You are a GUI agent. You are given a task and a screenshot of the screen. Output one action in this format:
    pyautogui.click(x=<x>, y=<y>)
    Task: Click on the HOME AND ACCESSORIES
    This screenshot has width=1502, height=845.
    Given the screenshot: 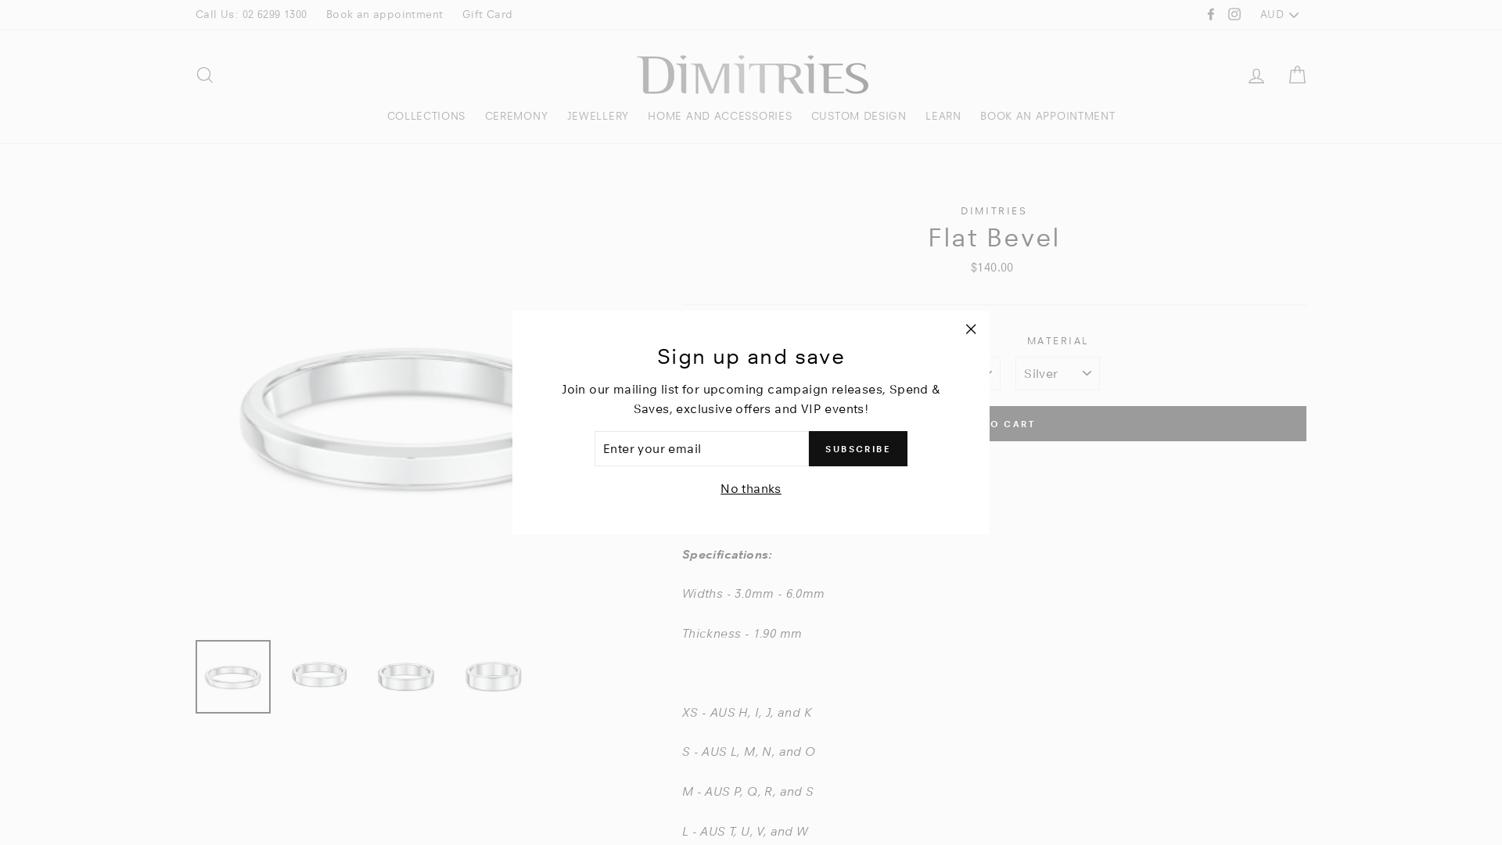 What is the action you would take?
    pyautogui.click(x=720, y=116)
    